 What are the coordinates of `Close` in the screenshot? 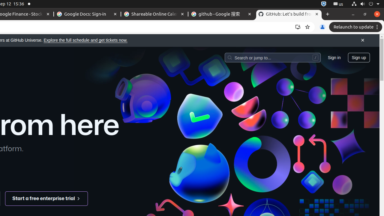 It's located at (363, 40).